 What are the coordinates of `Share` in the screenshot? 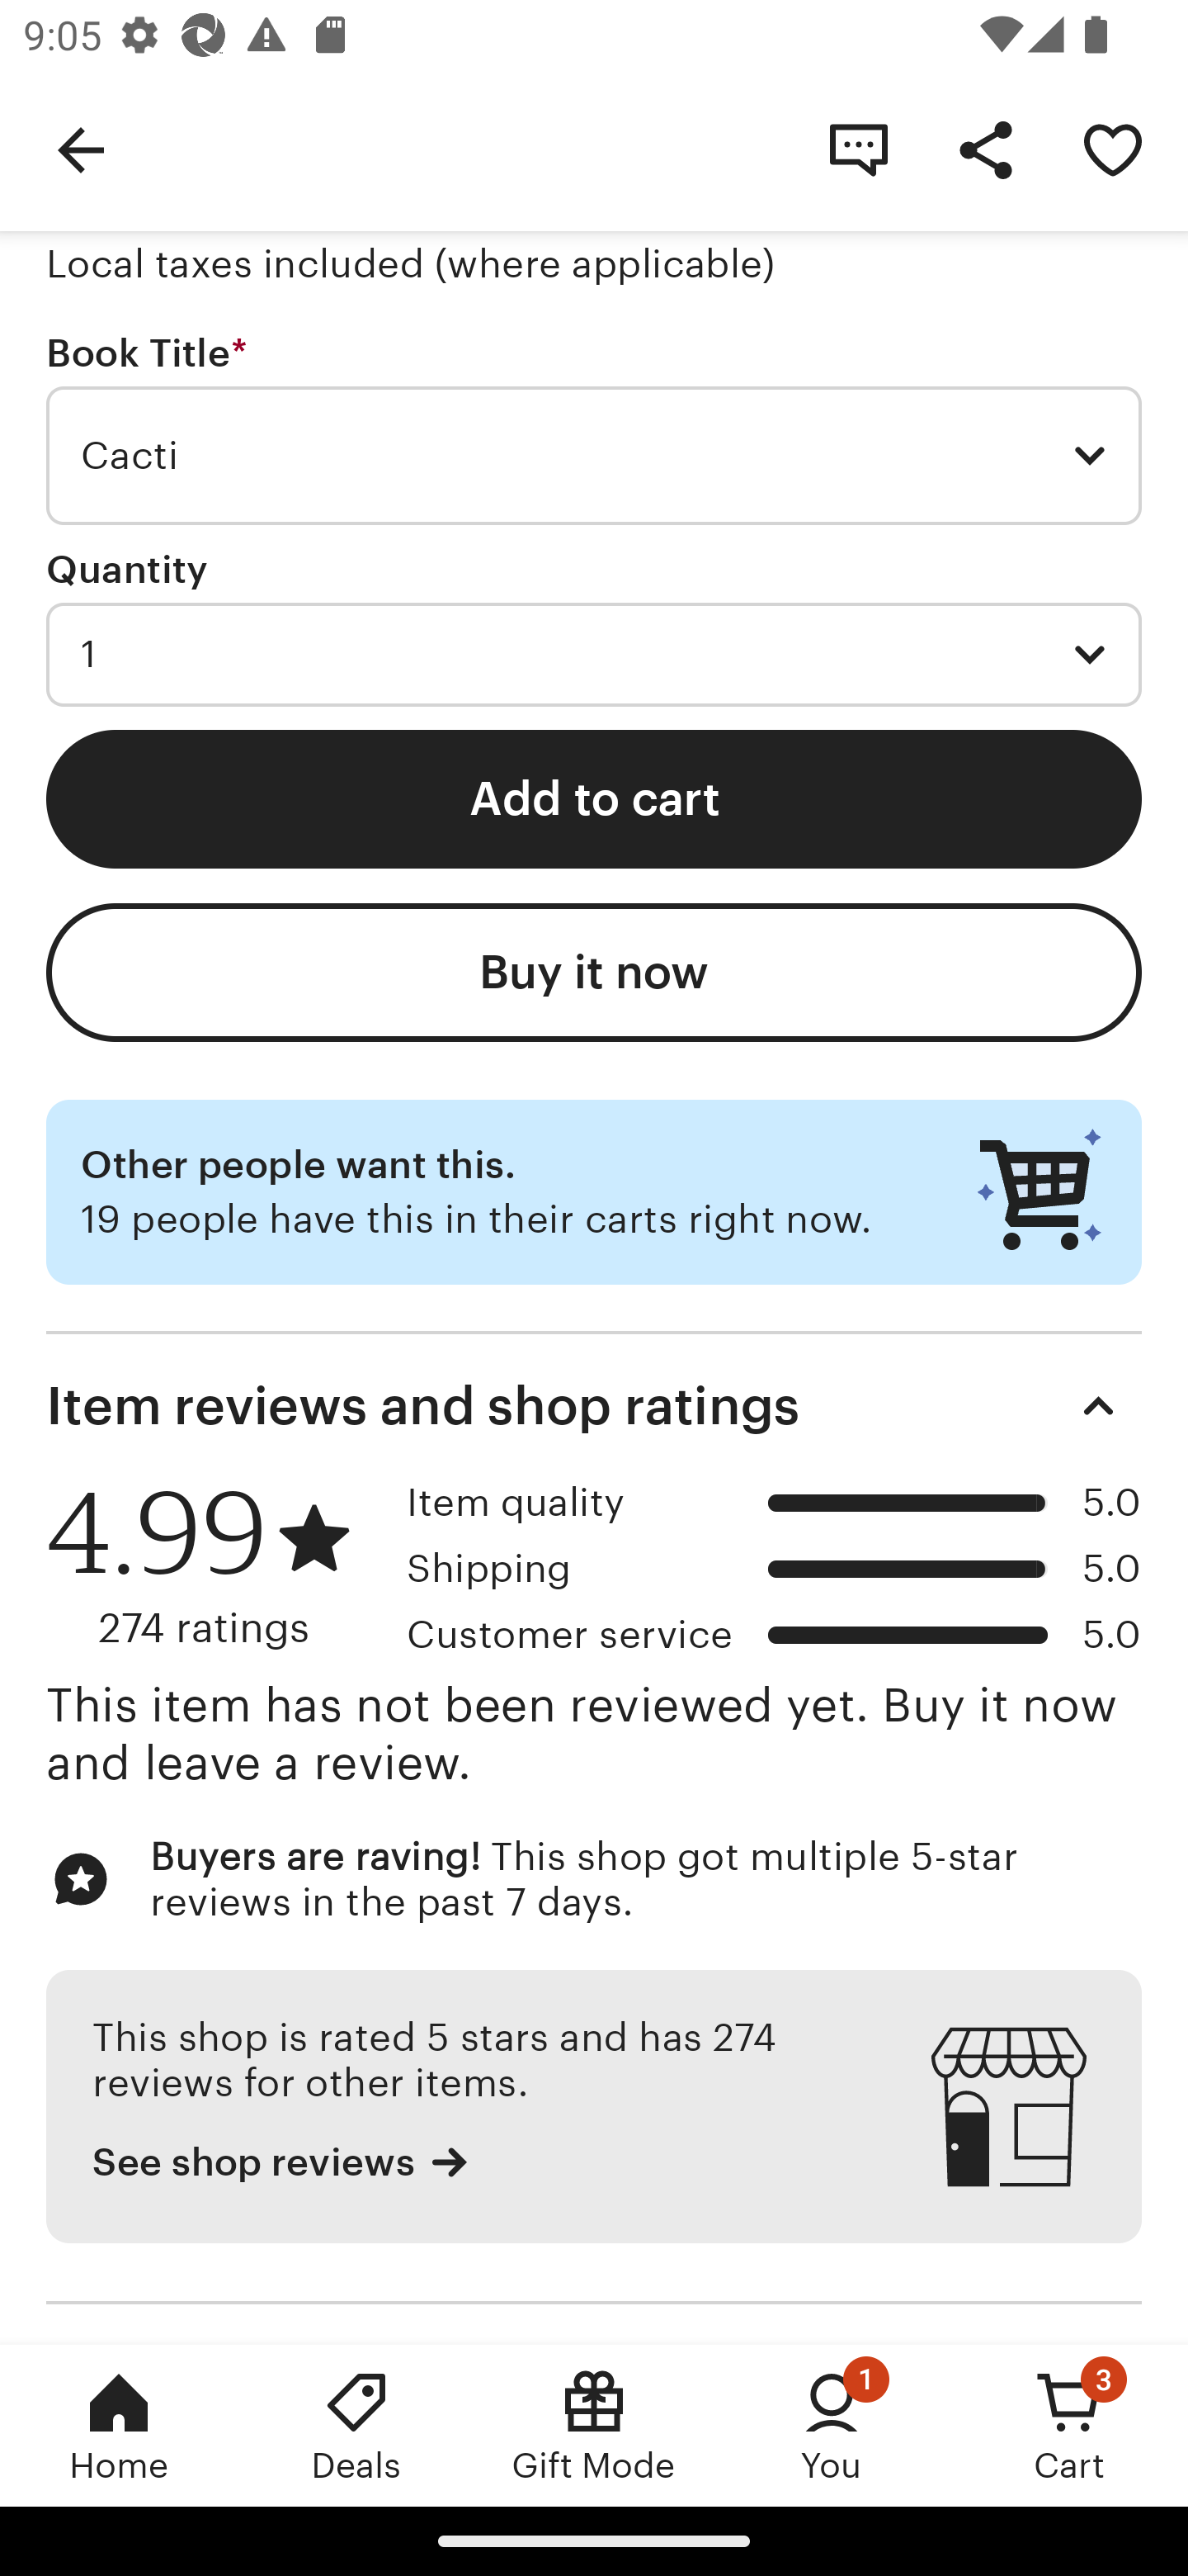 It's located at (985, 149).